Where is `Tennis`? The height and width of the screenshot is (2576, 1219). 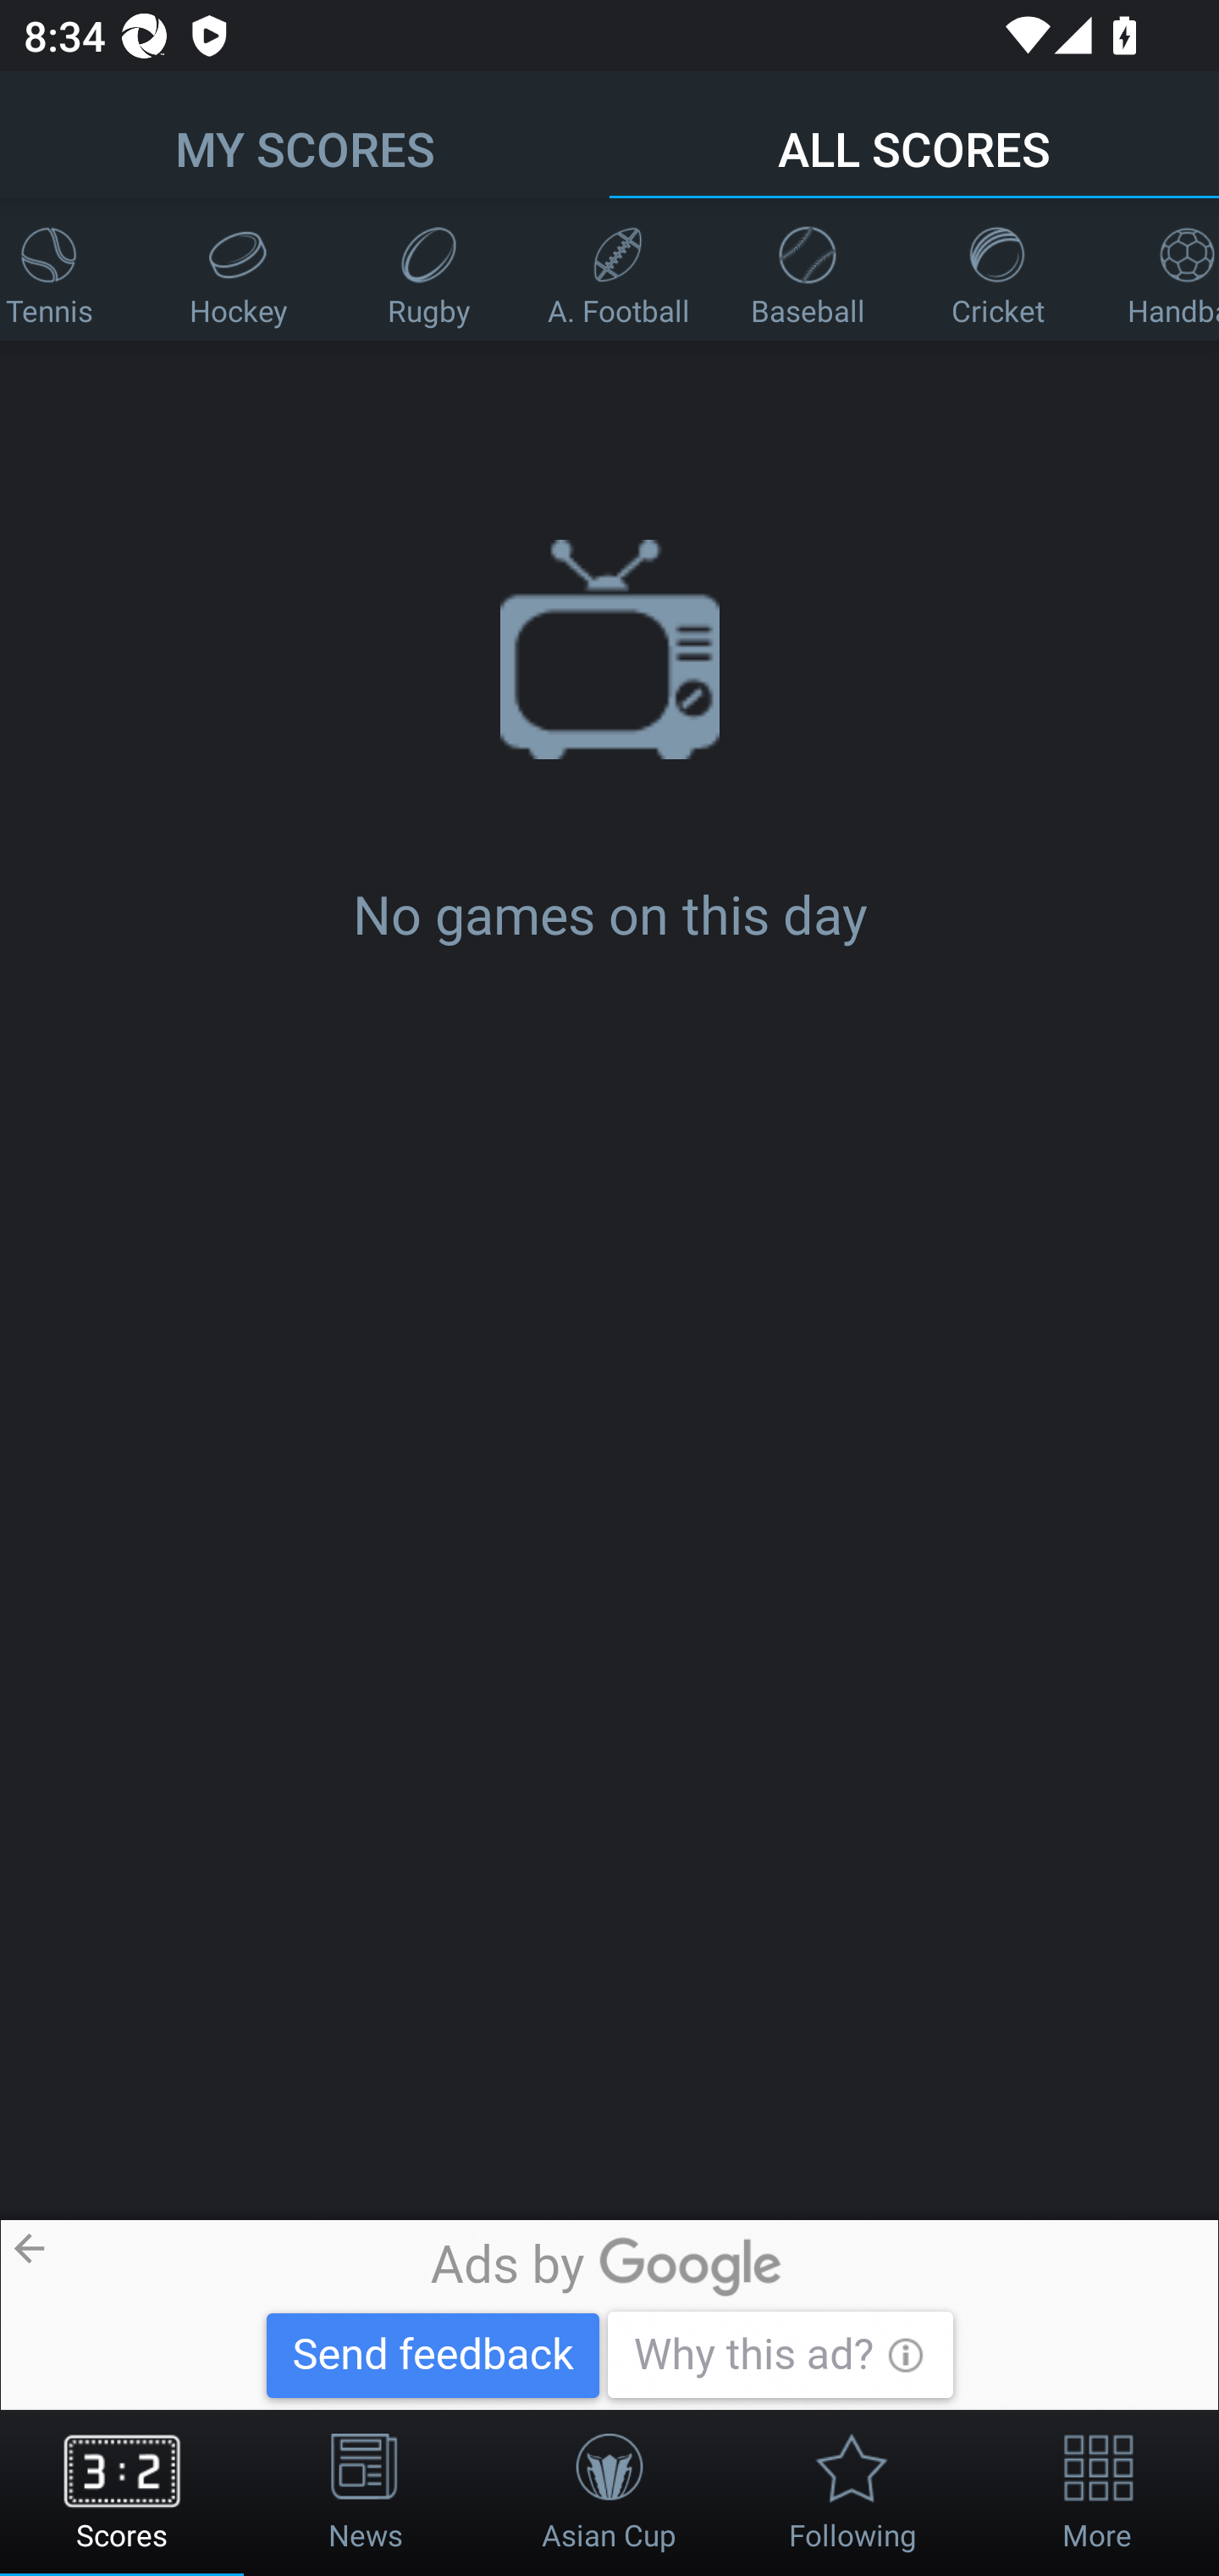 Tennis is located at coordinates (71, 269).